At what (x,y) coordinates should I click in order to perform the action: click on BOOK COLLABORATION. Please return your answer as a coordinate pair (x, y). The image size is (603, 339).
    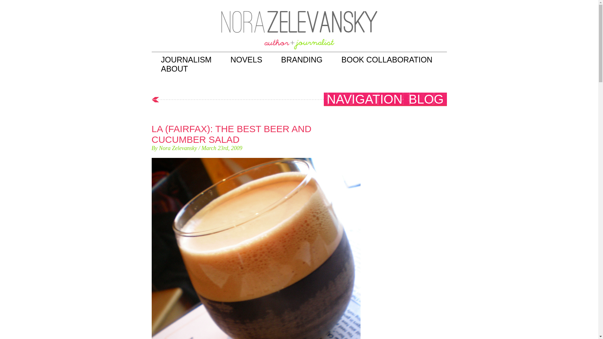
    Looking at the image, I should click on (387, 60).